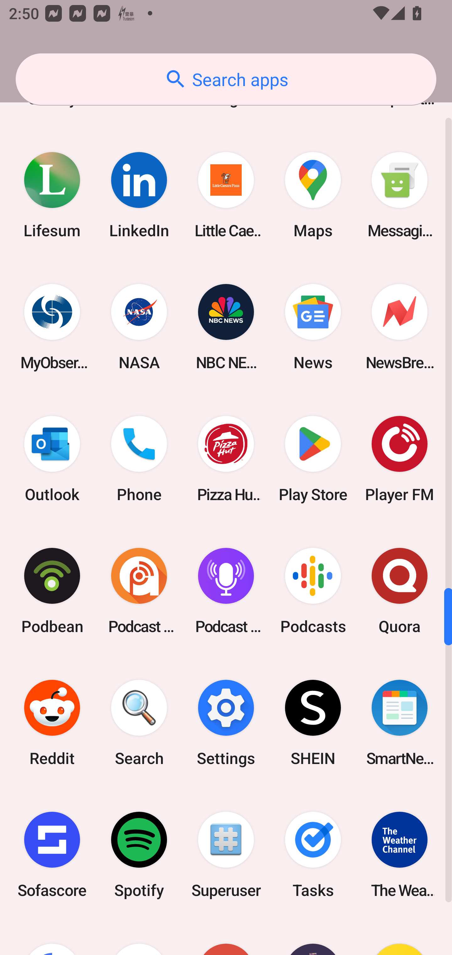 The image size is (452, 955). I want to click on NBC NEWS, so click(226, 327).